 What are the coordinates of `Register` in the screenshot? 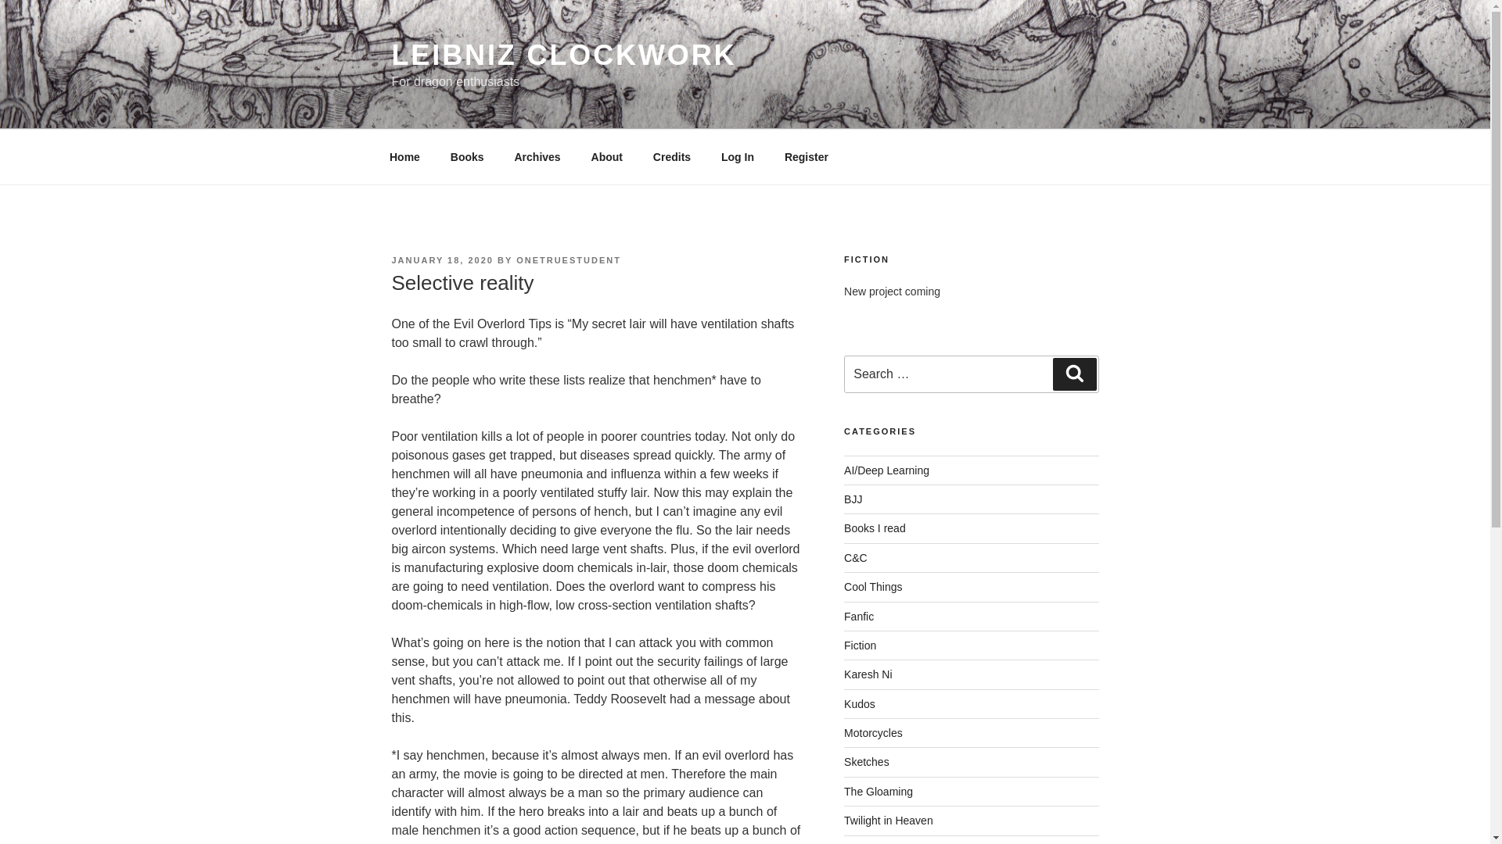 It's located at (806, 156).